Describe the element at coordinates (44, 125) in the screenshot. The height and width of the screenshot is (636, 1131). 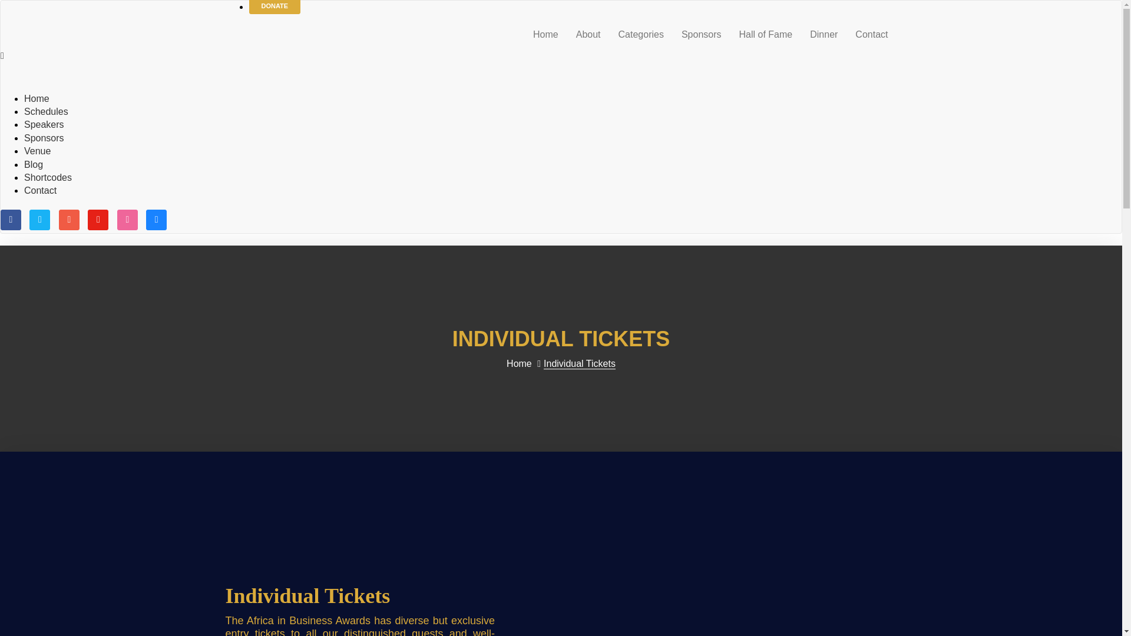
I see `Speakers` at that location.